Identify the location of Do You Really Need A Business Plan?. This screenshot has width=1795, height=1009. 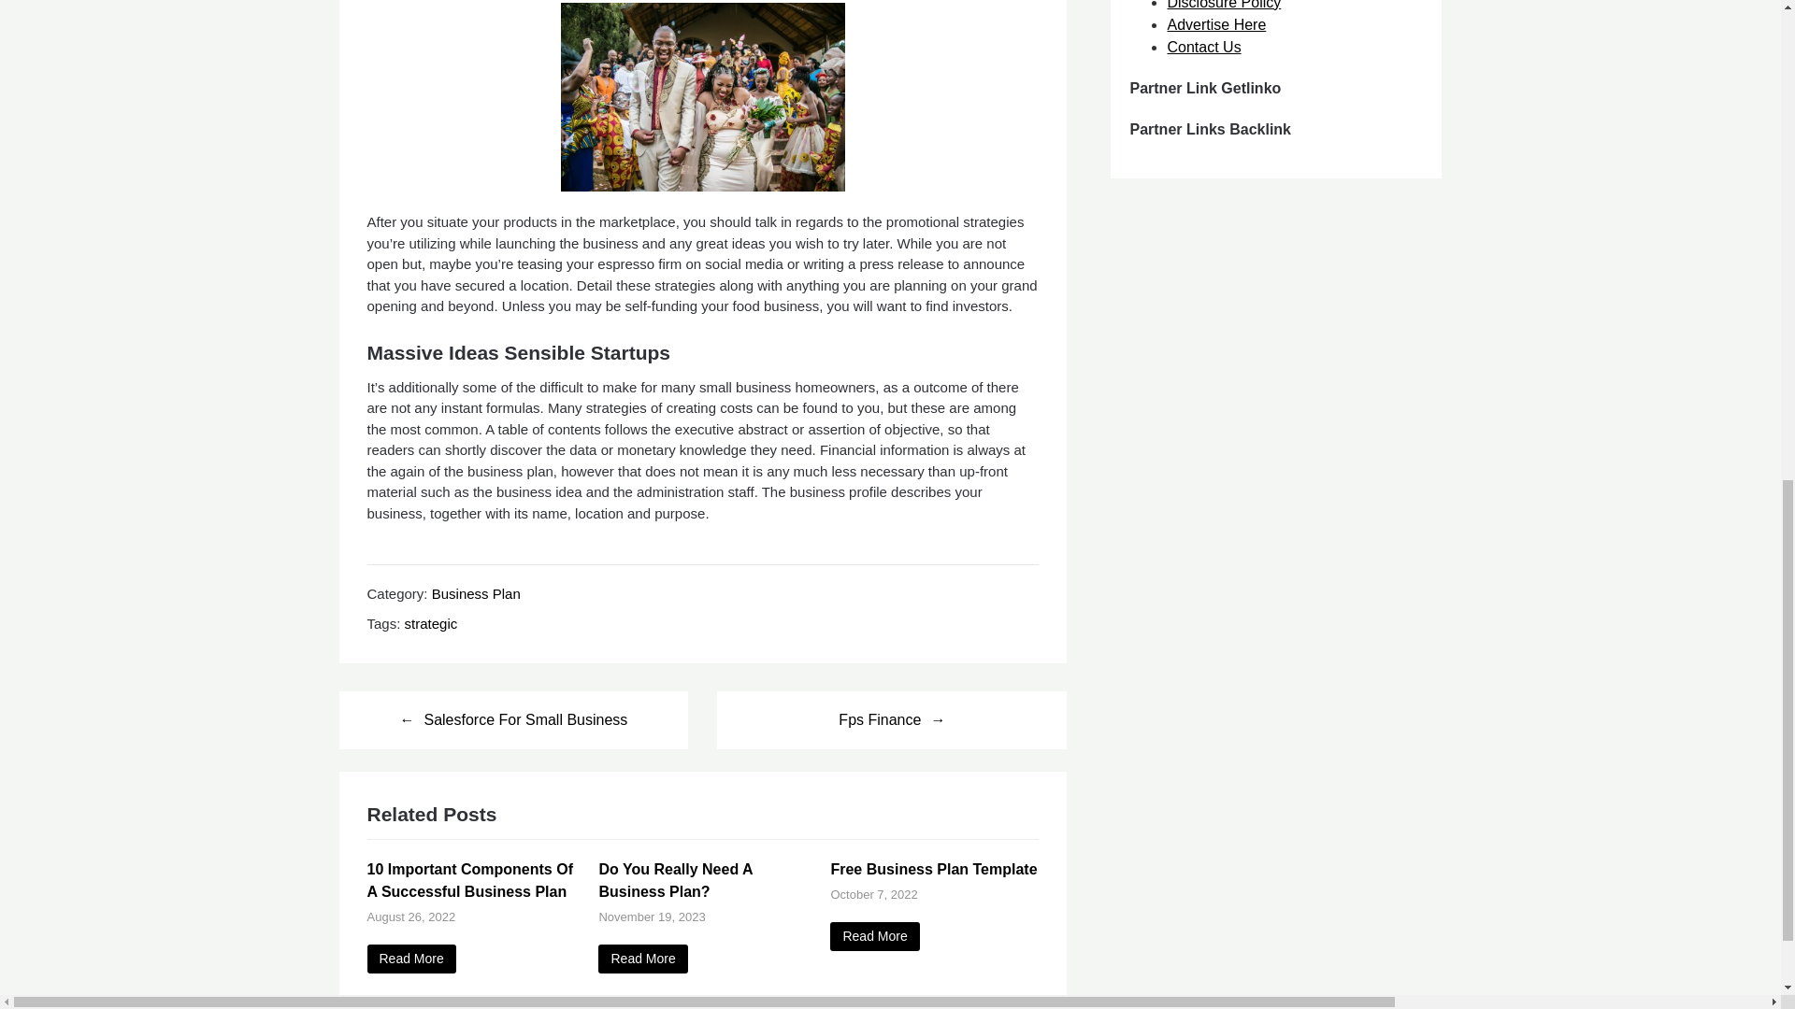
(642, 959).